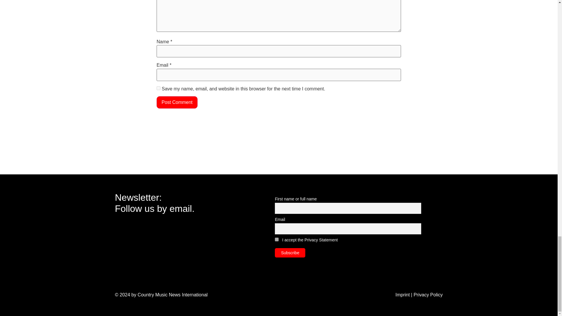  What do you see at coordinates (158, 88) in the screenshot?
I see `yes` at bounding box center [158, 88].